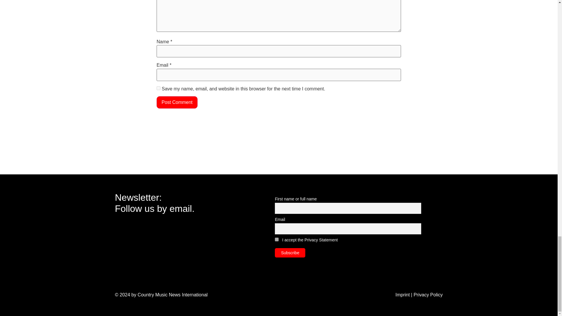  What do you see at coordinates (158, 88) in the screenshot?
I see `yes` at bounding box center [158, 88].